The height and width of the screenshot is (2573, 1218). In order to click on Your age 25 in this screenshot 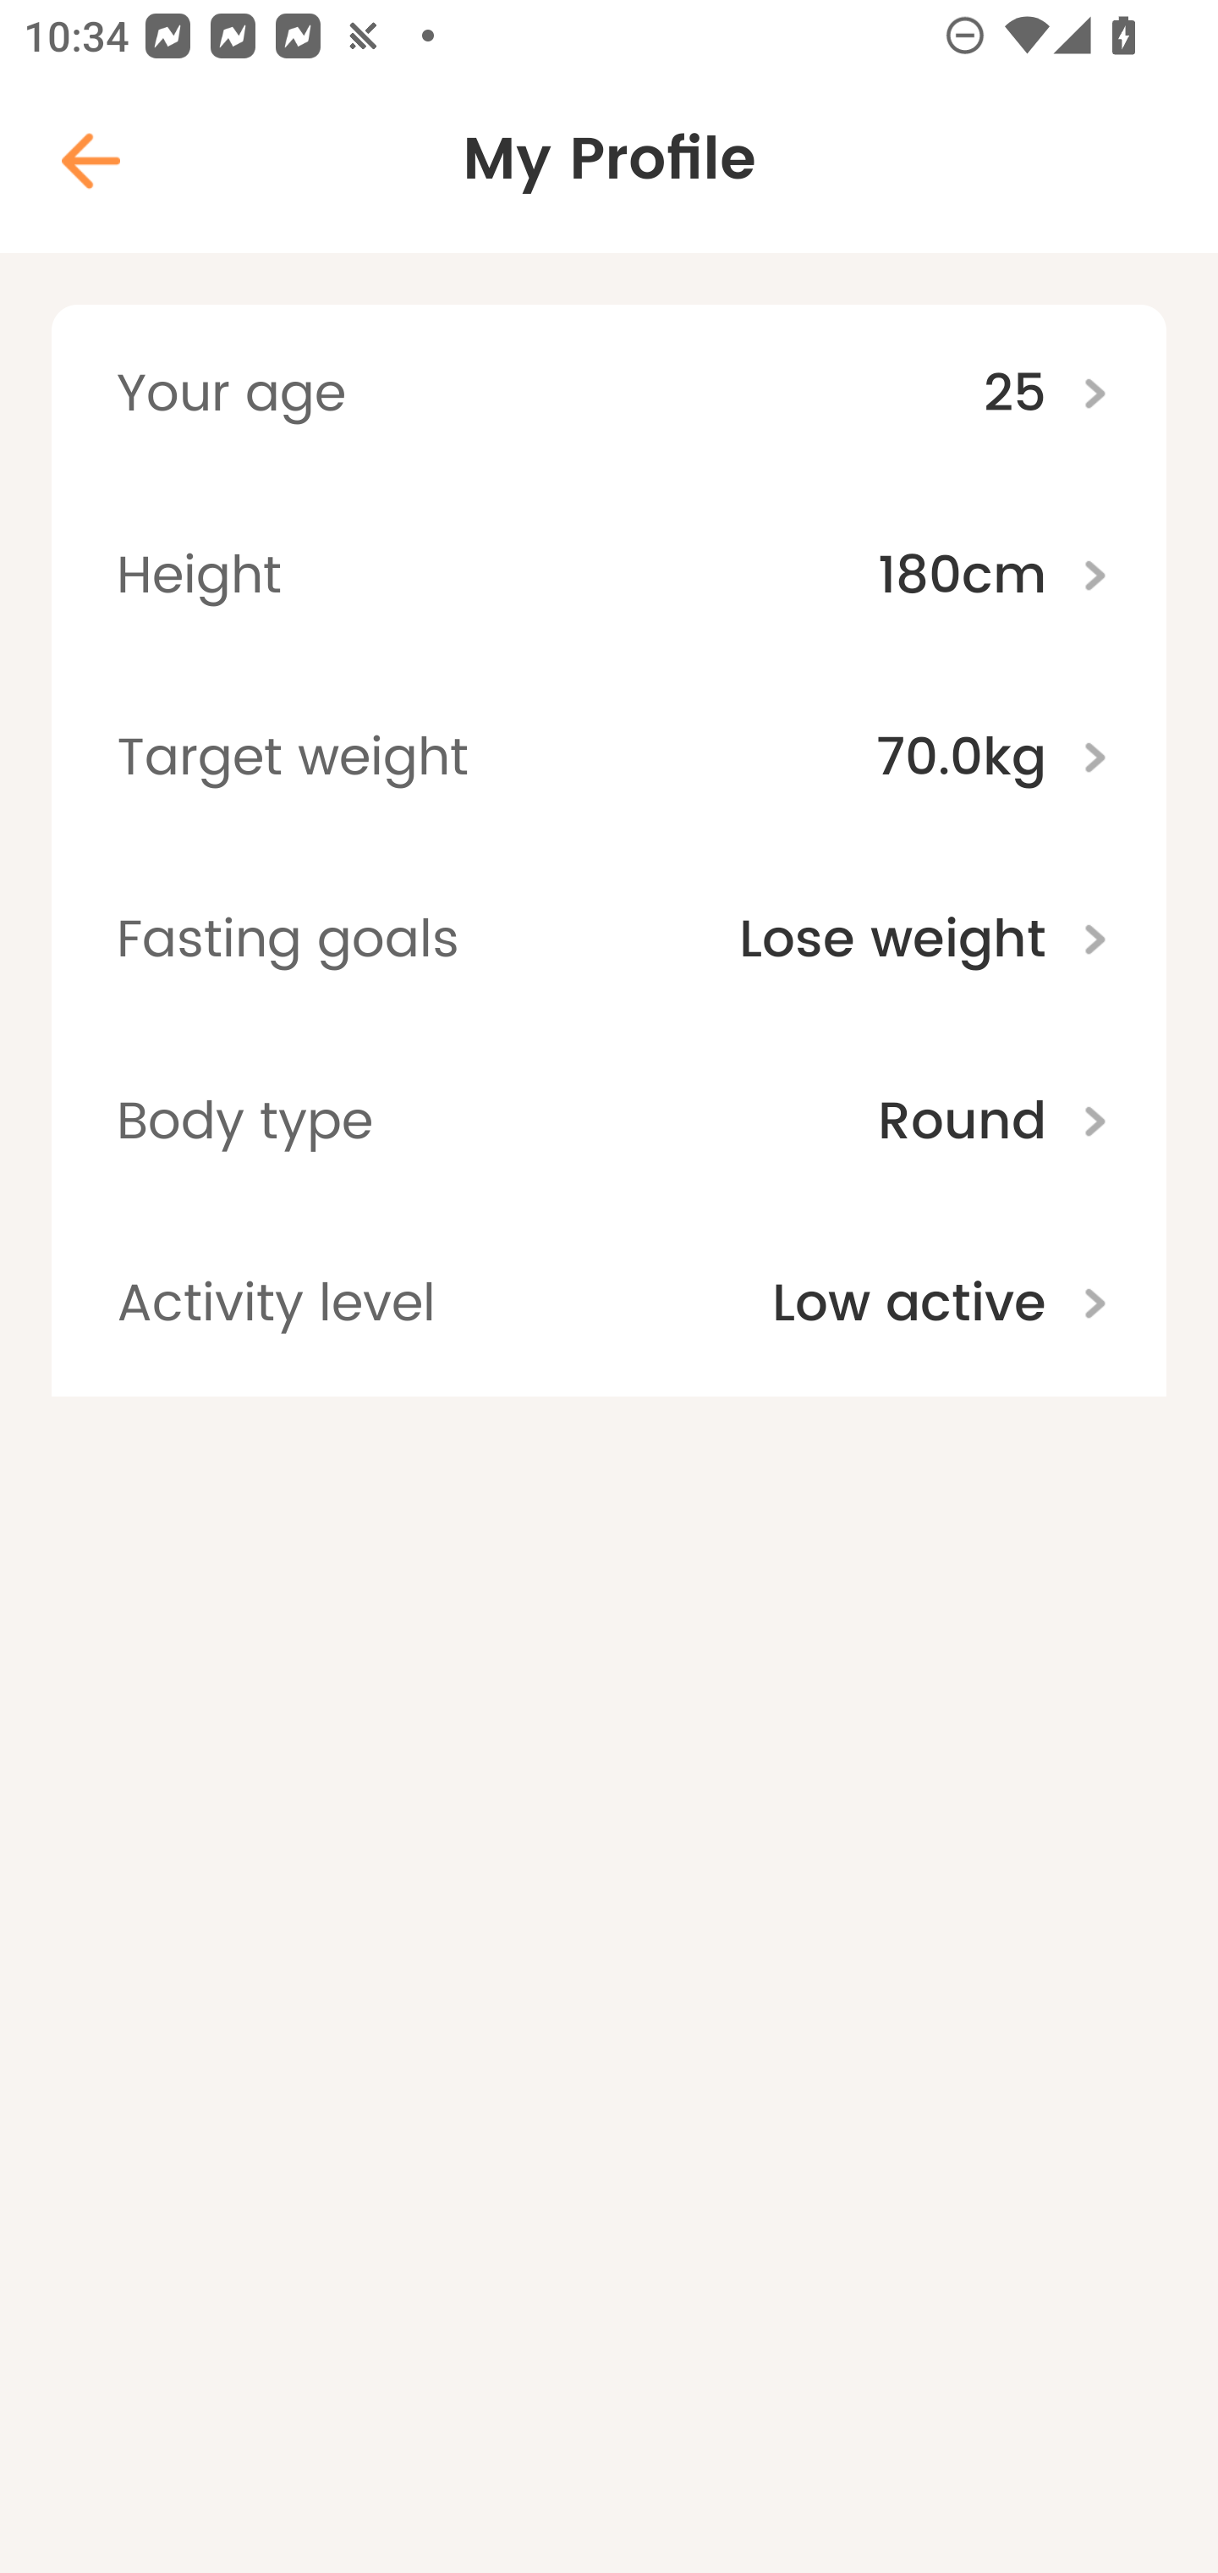, I will do `click(609, 394)`.